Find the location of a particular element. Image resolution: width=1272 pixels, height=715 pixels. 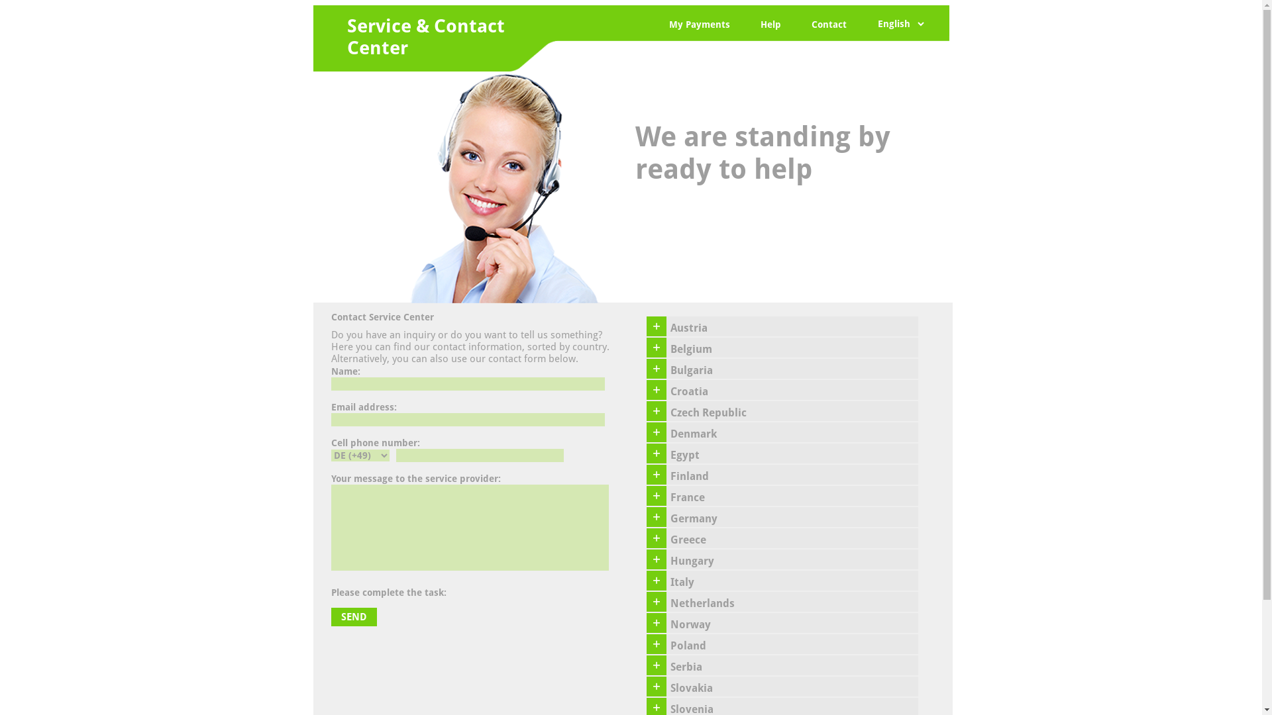

Croatia is located at coordinates (792, 390).